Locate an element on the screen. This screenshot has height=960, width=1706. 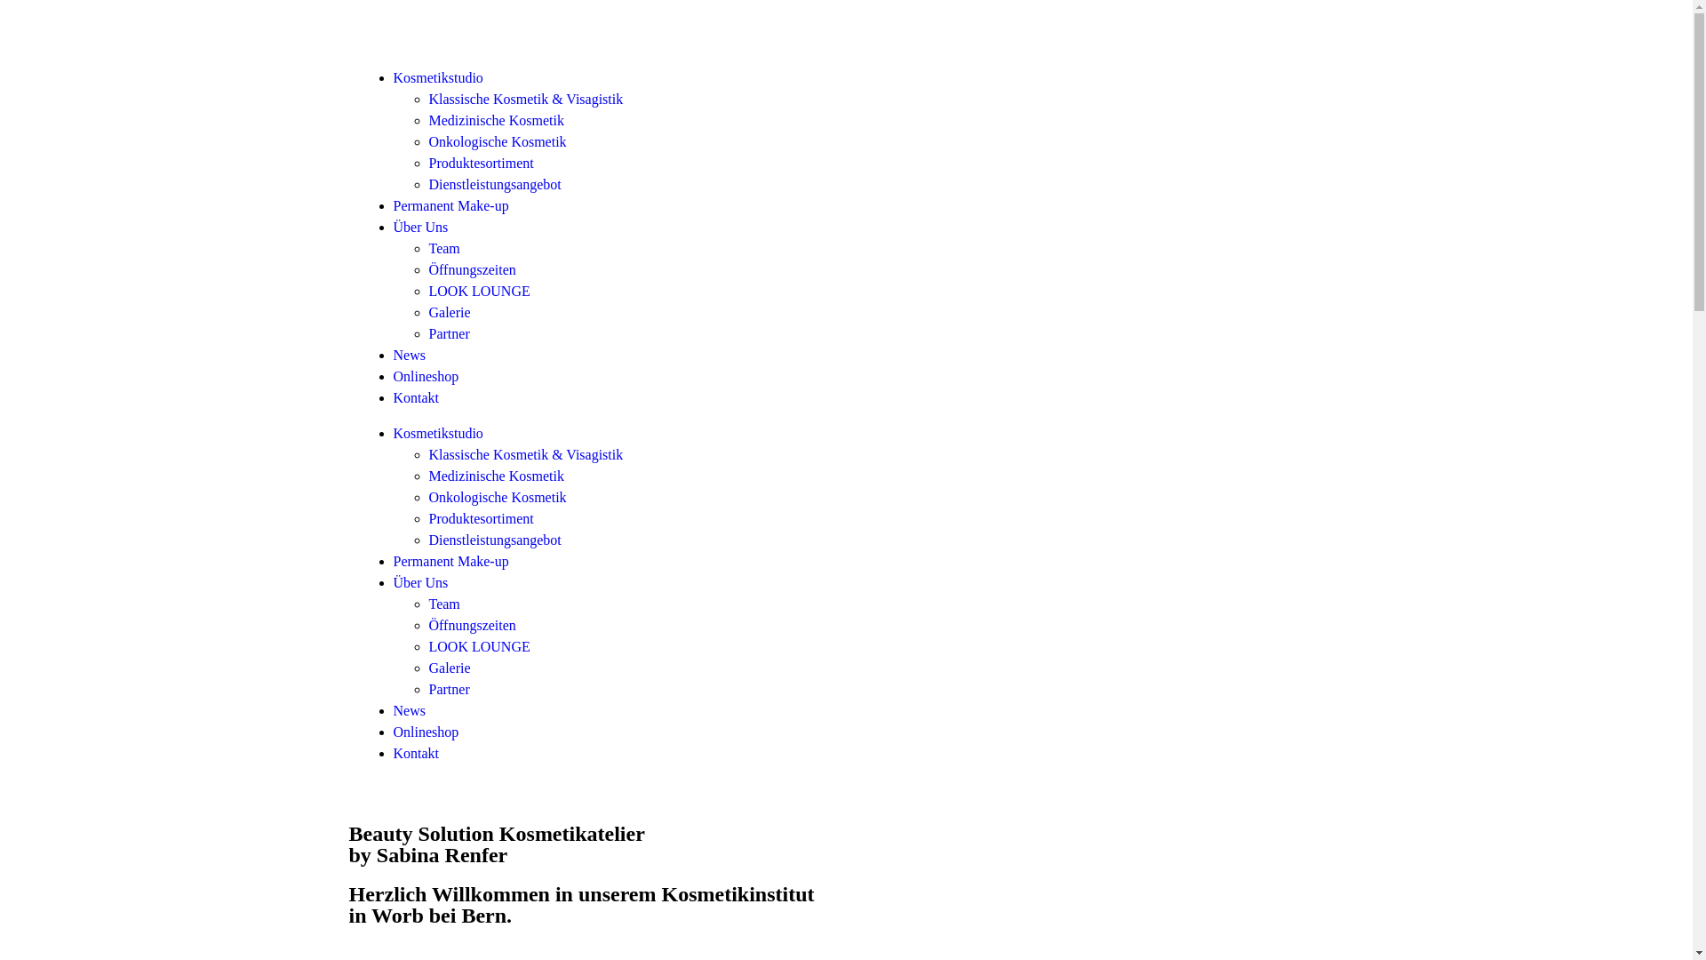
Medizinische Kosmetik is located at coordinates (496, 476).